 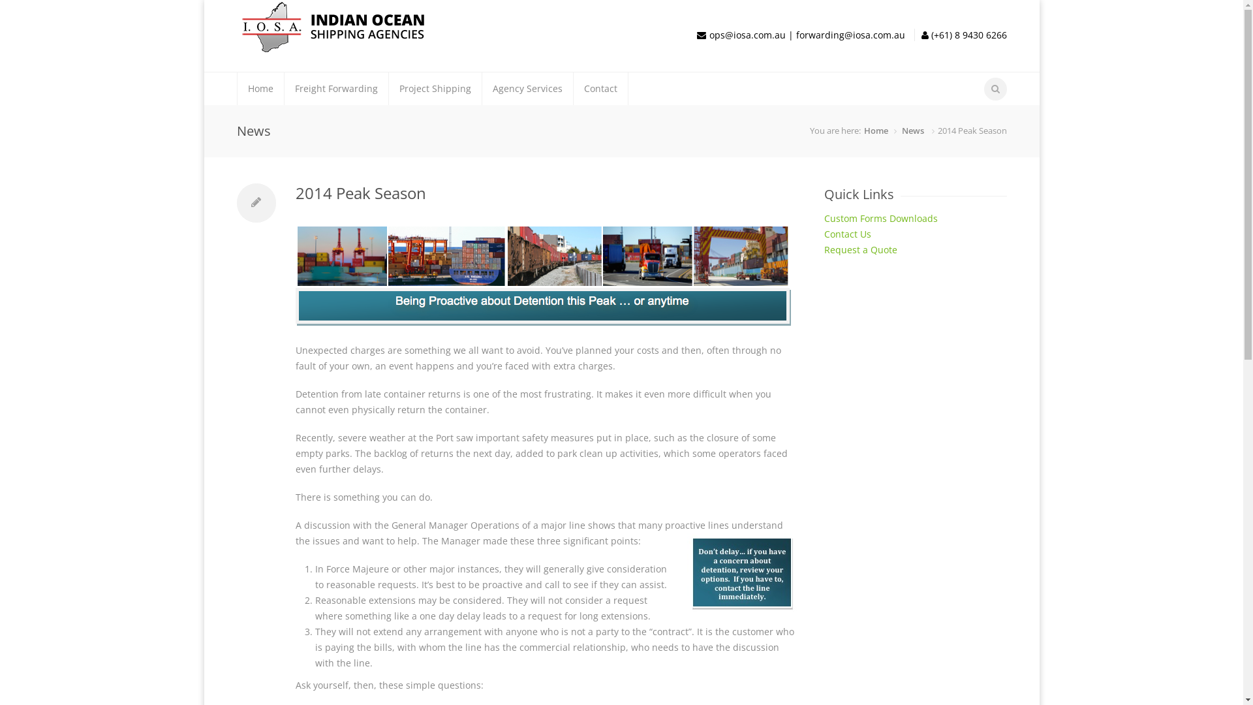 I want to click on News, so click(x=913, y=131).